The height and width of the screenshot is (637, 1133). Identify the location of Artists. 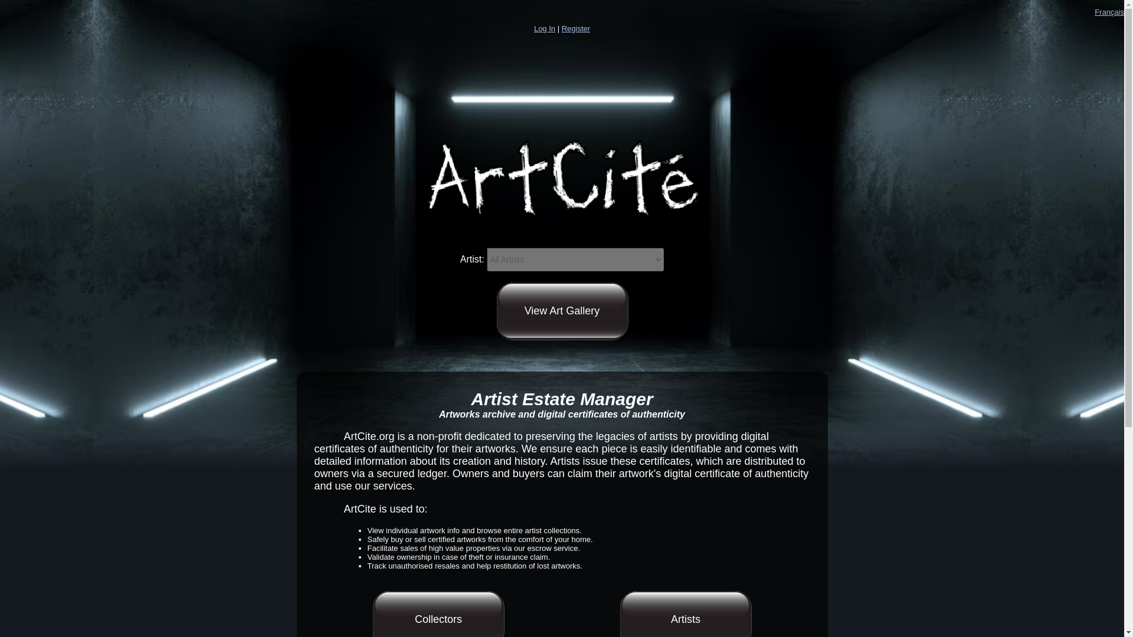
(686, 613).